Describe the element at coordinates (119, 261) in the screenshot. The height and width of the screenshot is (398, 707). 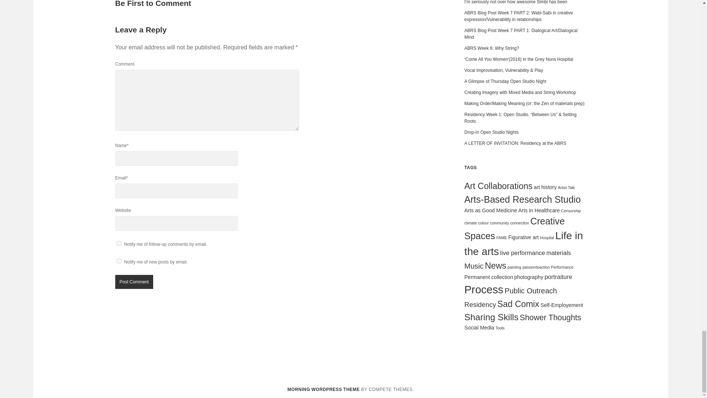
I see `subscribe` at that location.